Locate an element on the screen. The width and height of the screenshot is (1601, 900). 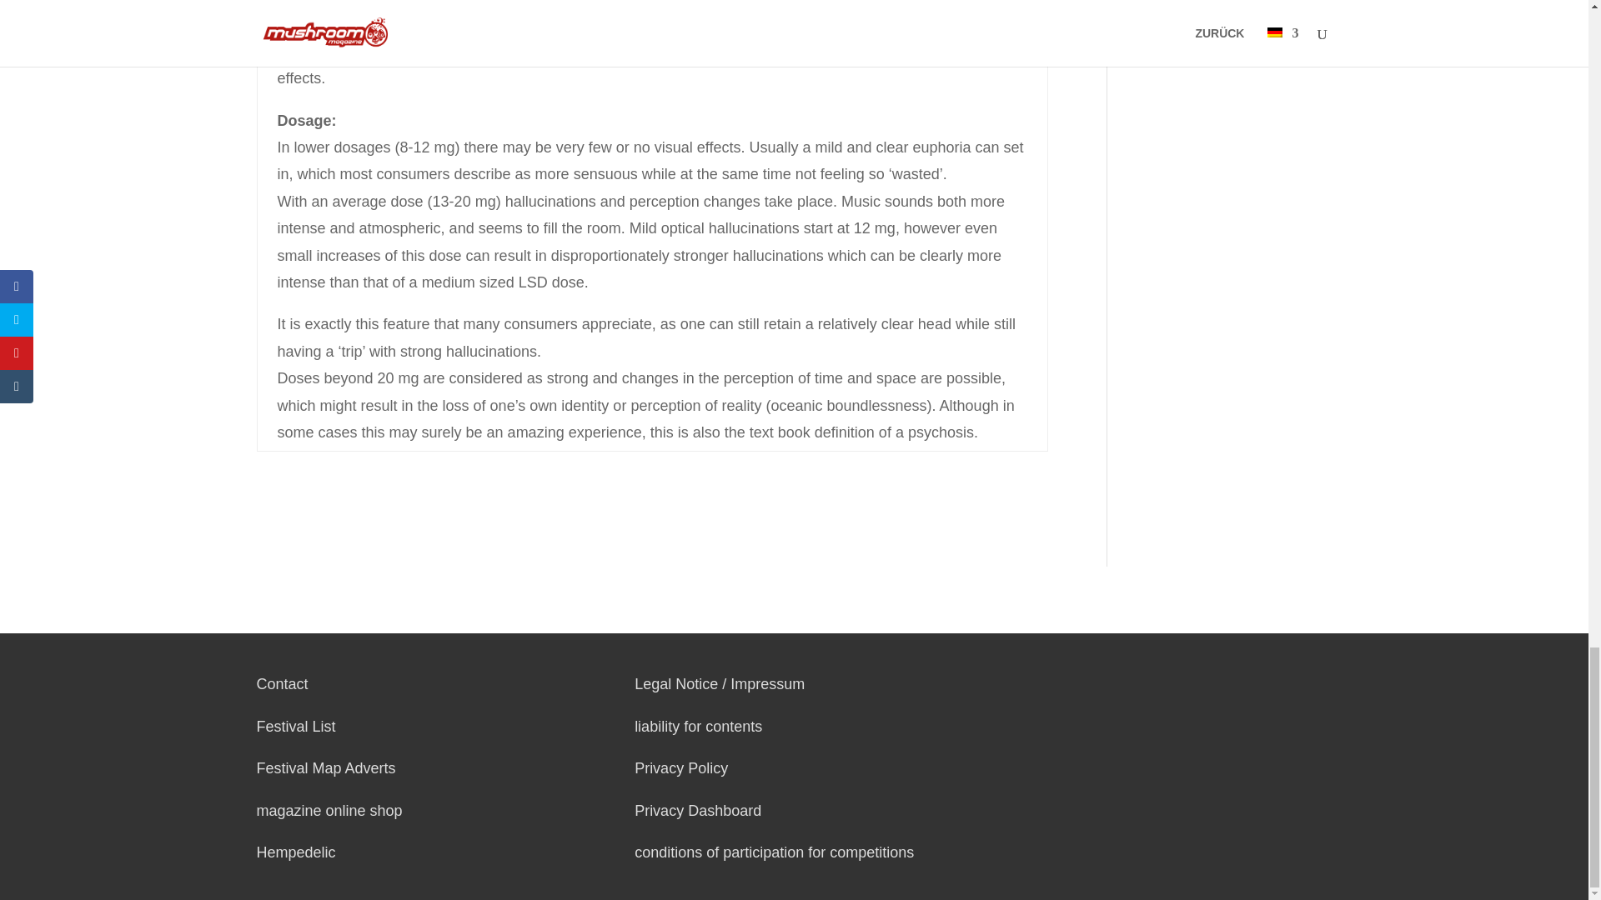
Festival Map Adverts is located at coordinates (325, 768).